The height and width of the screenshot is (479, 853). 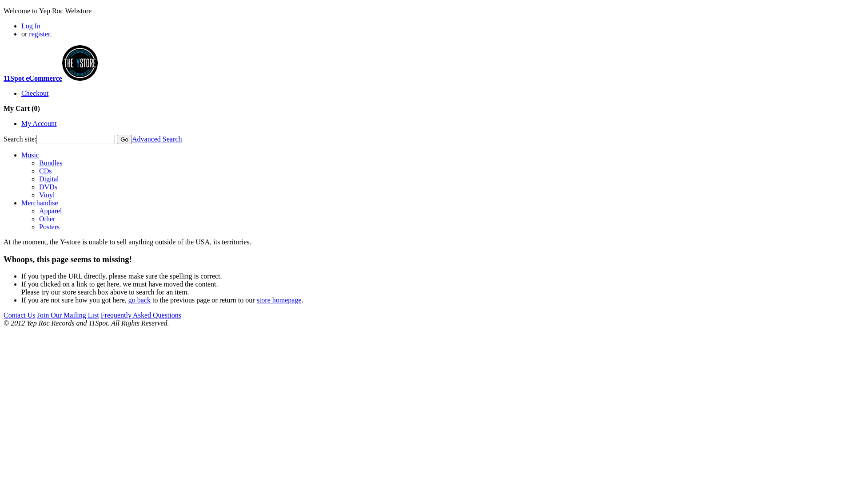 I want to click on Contact Us, so click(x=20, y=315).